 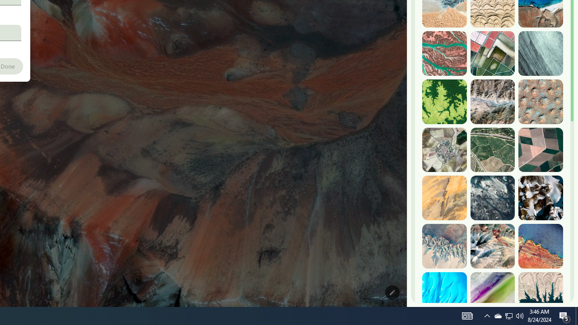 What do you see at coordinates (492, 198) in the screenshot?
I see `Granville, France` at bounding box center [492, 198].